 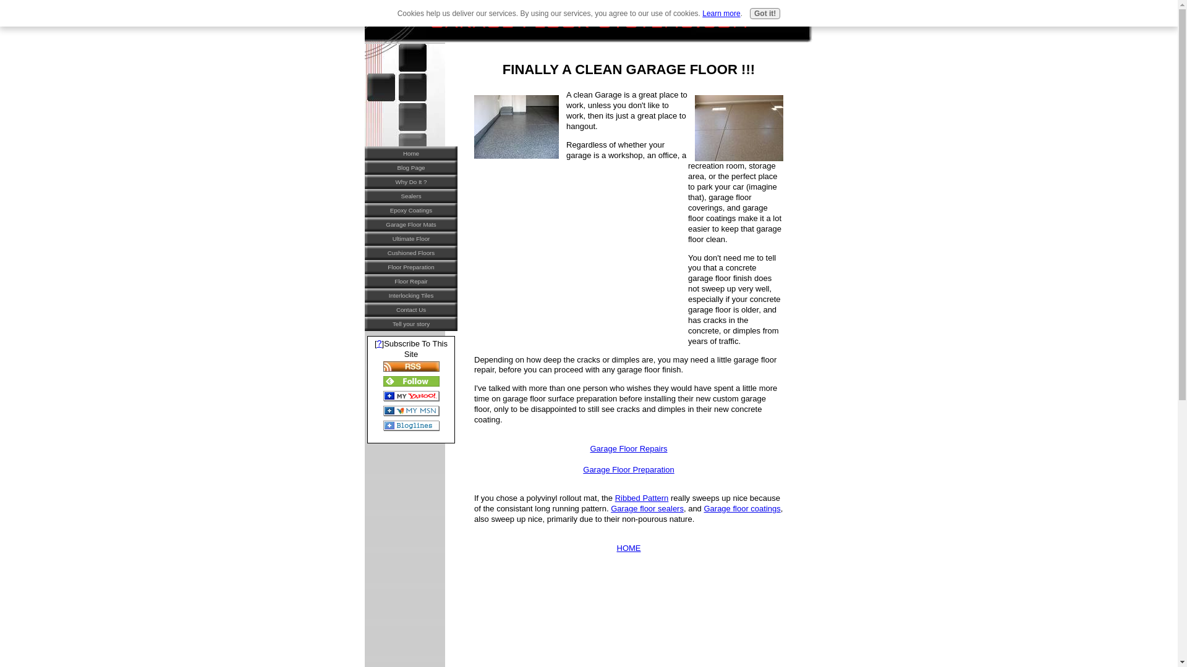 What do you see at coordinates (629, 548) in the screenshot?
I see `HOME` at bounding box center [629, 548].